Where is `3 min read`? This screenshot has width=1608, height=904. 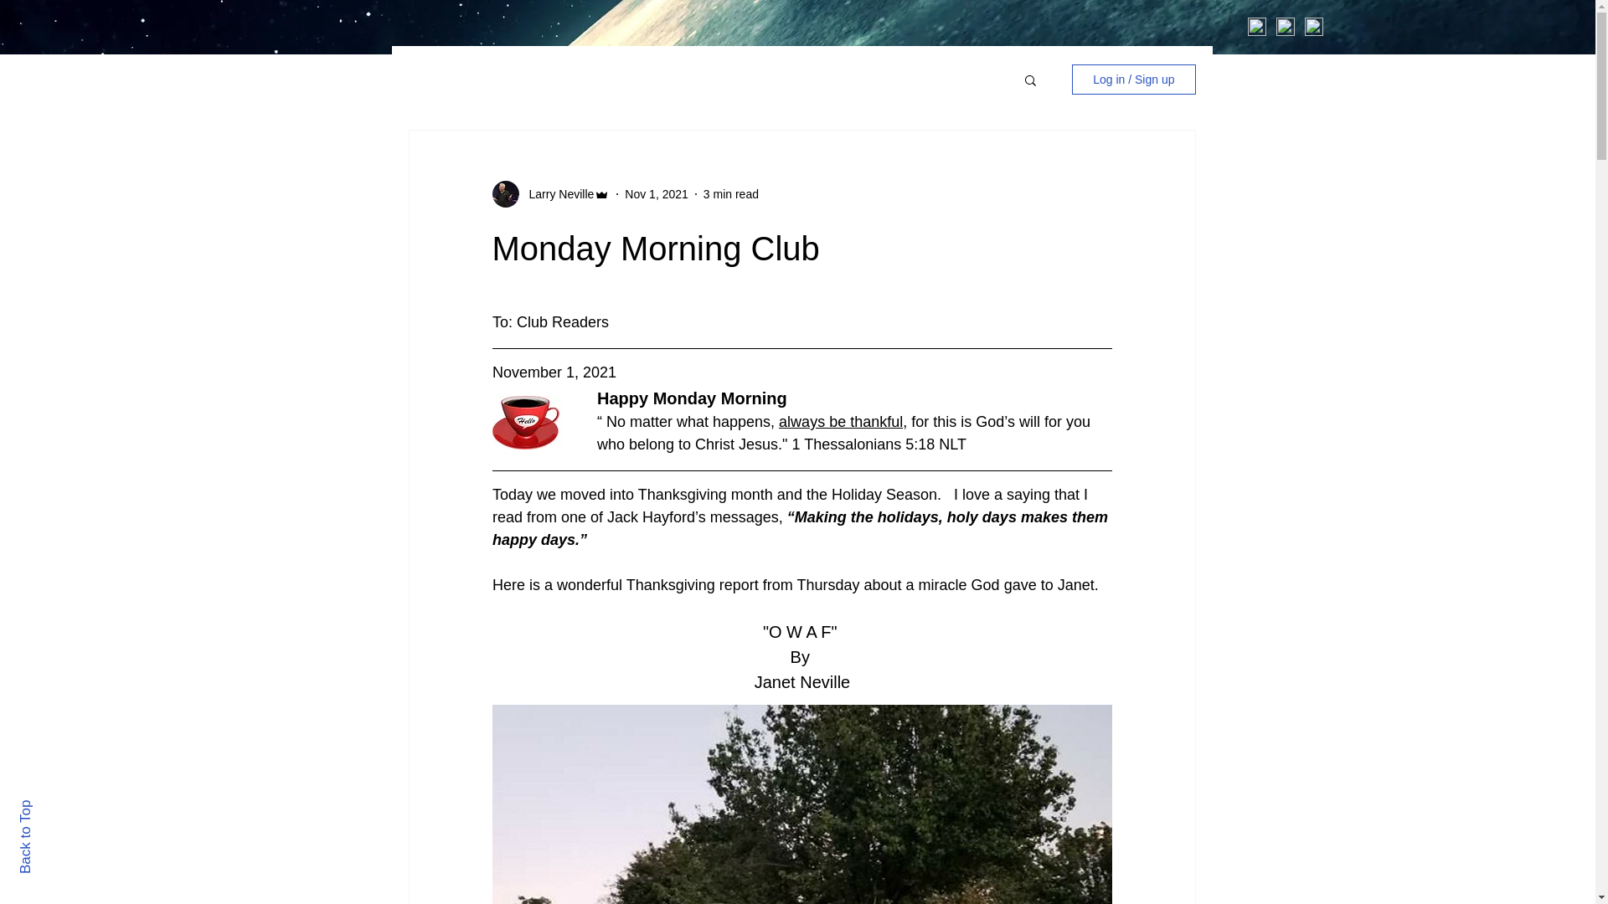
3 min read is located at coordinates (731, 193).